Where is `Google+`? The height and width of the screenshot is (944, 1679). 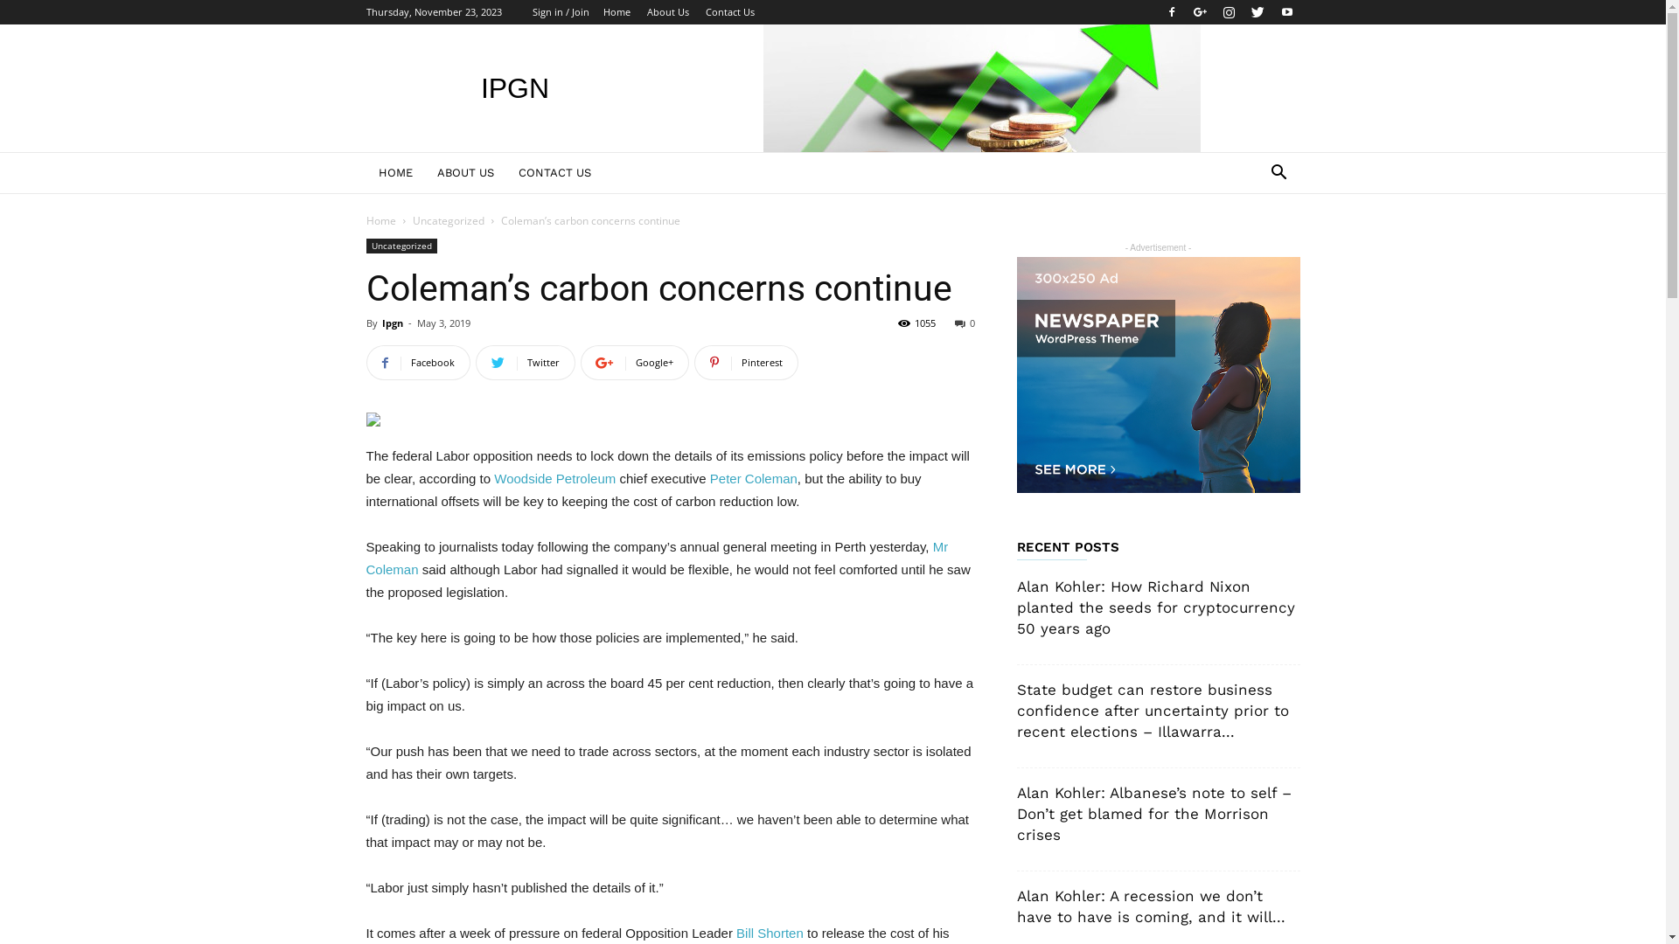 Google+ is located at coordinates (1201, 12).